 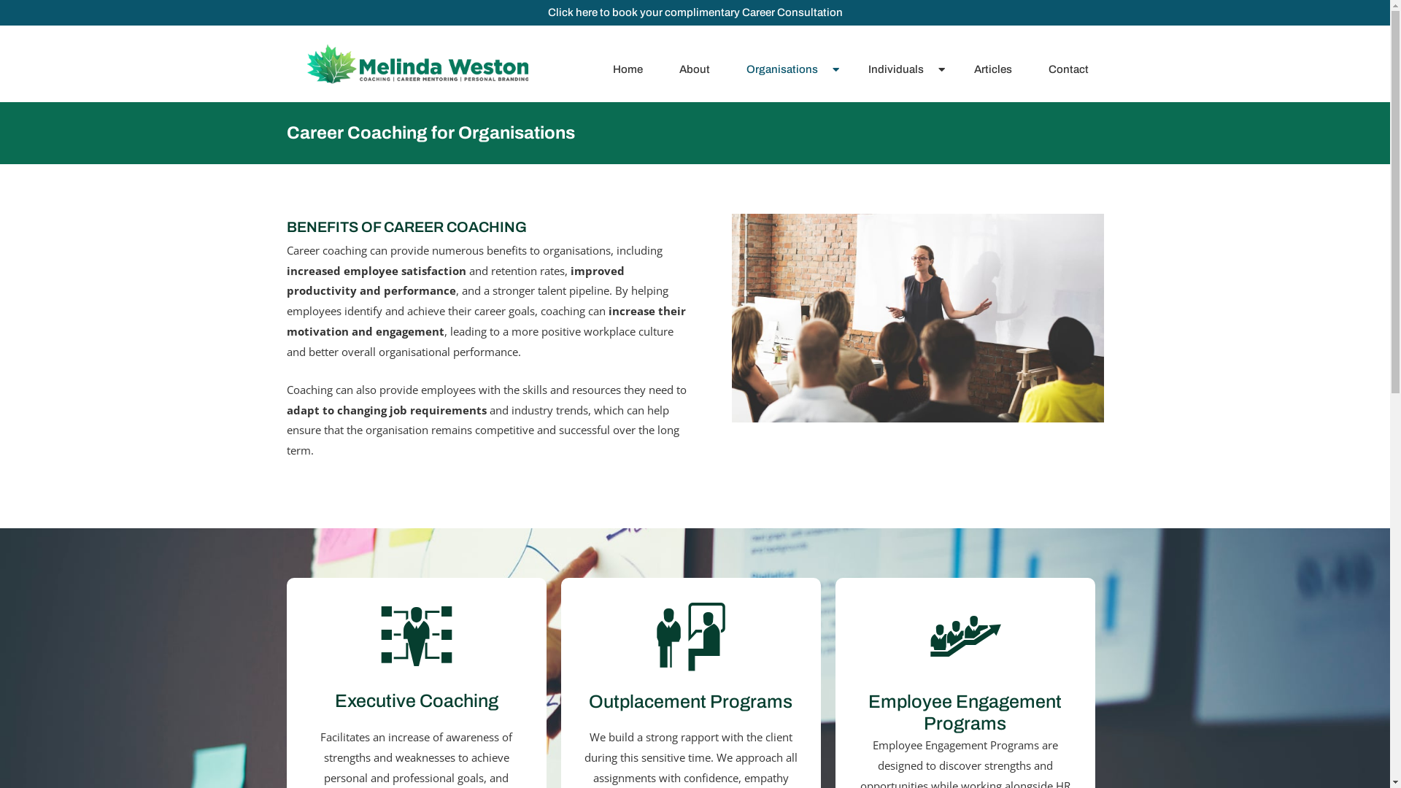 What do you see at coordinates (632, 69) in the screenshot?
I see `Home` at bounding box center [632, 69].